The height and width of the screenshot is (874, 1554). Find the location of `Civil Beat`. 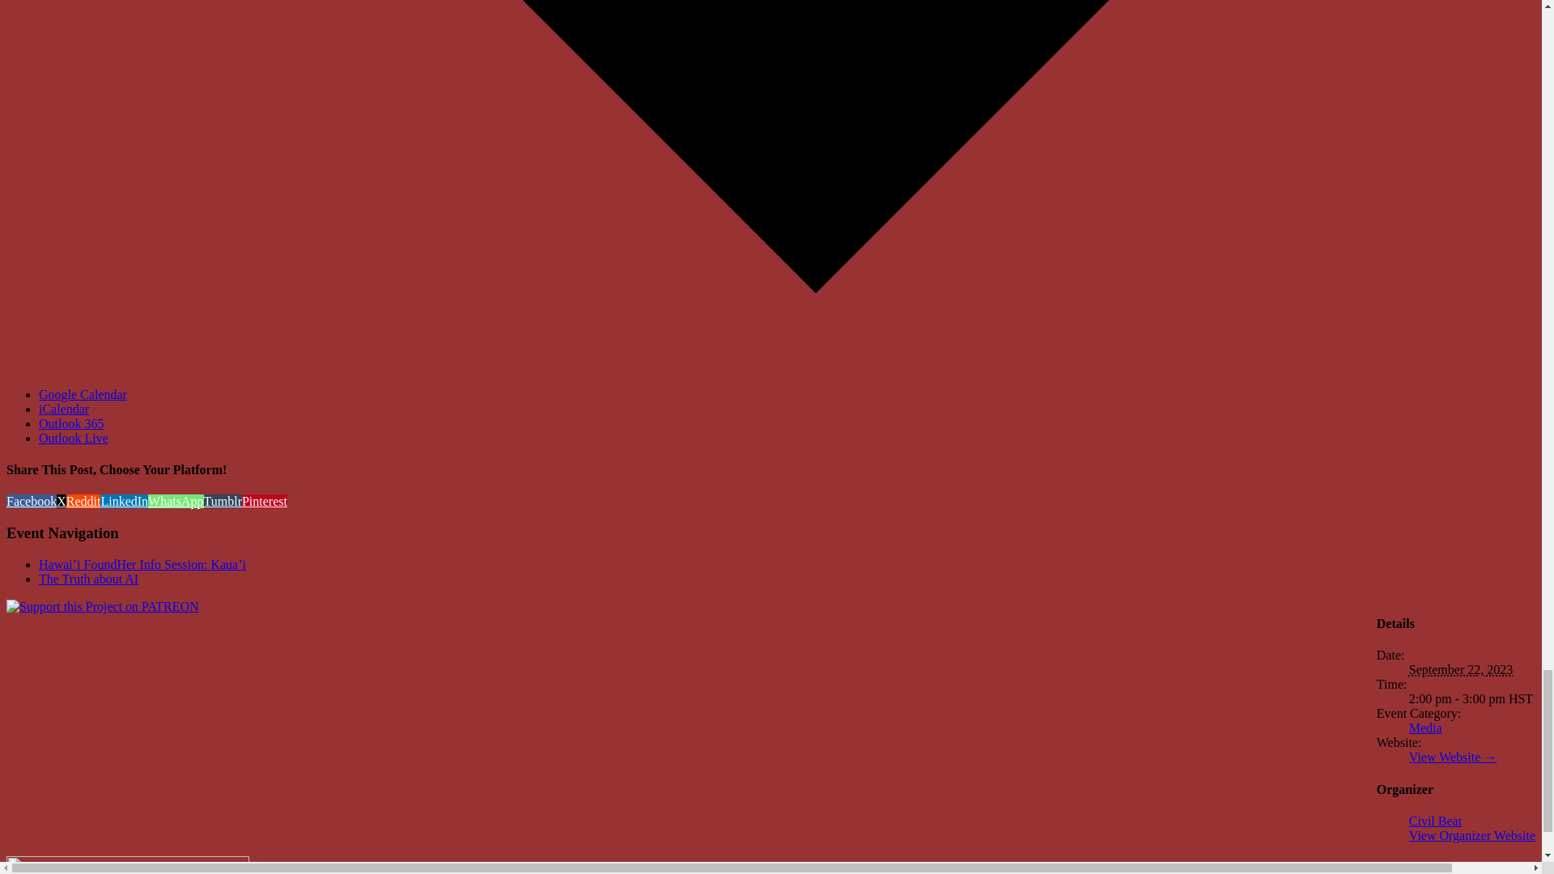

Civil Beat is located at coordinates (1436, 821).